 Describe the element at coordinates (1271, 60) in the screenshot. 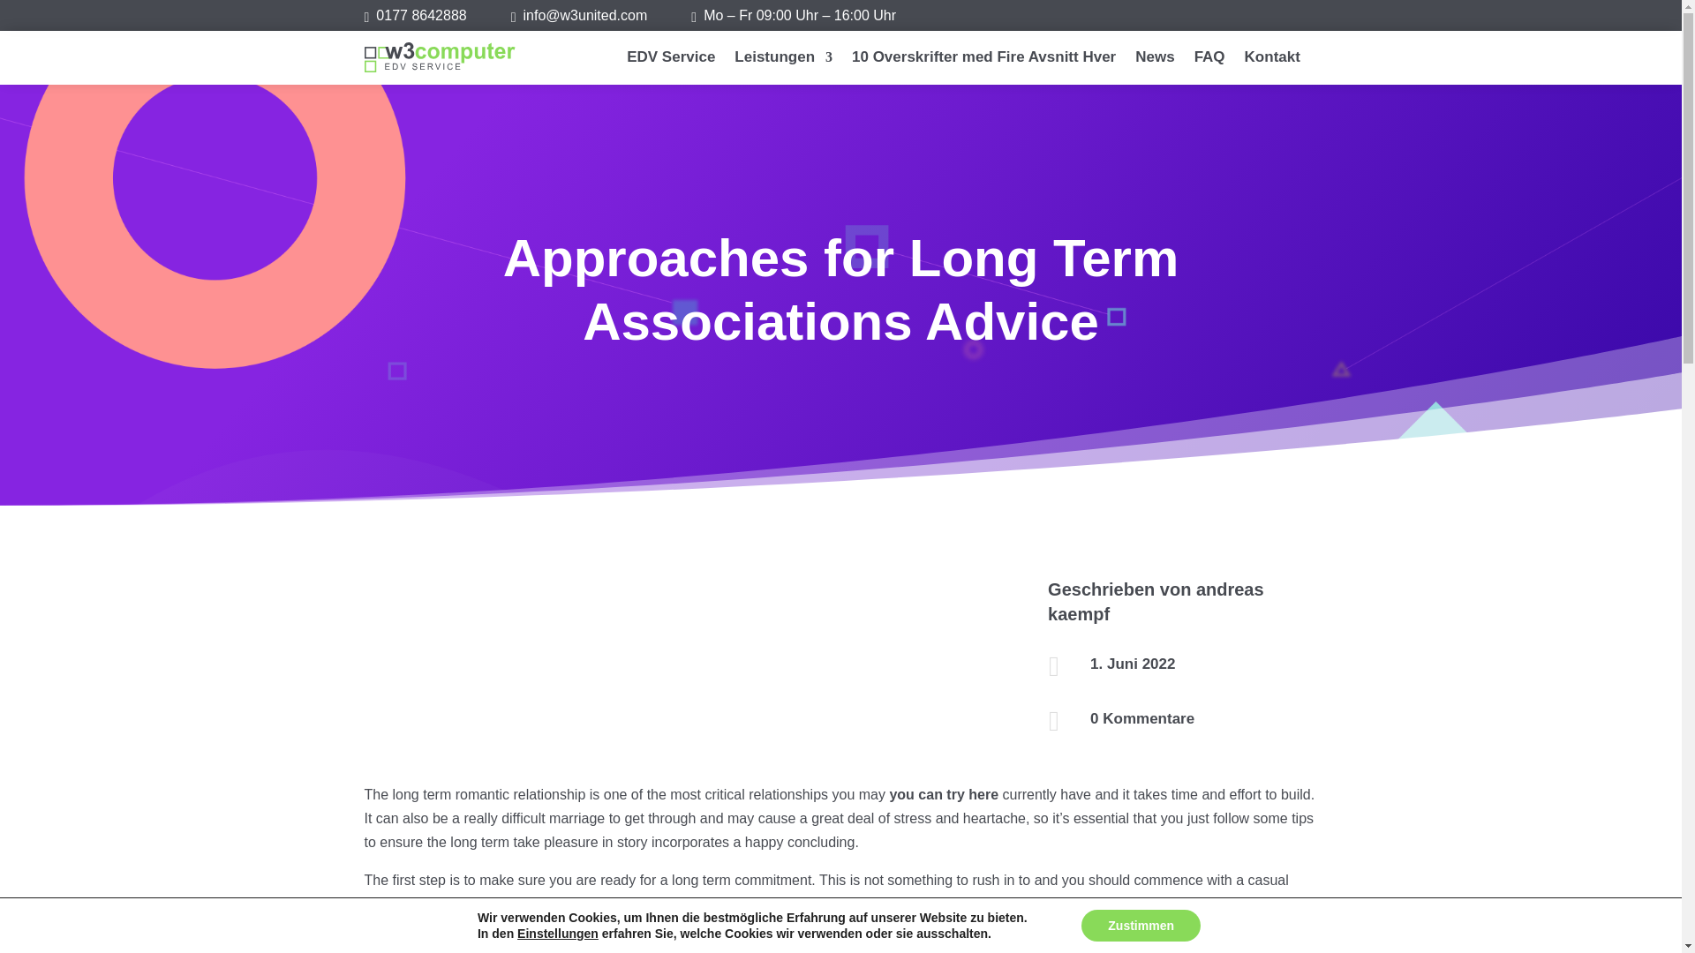

I see `Kontakt` at that location.